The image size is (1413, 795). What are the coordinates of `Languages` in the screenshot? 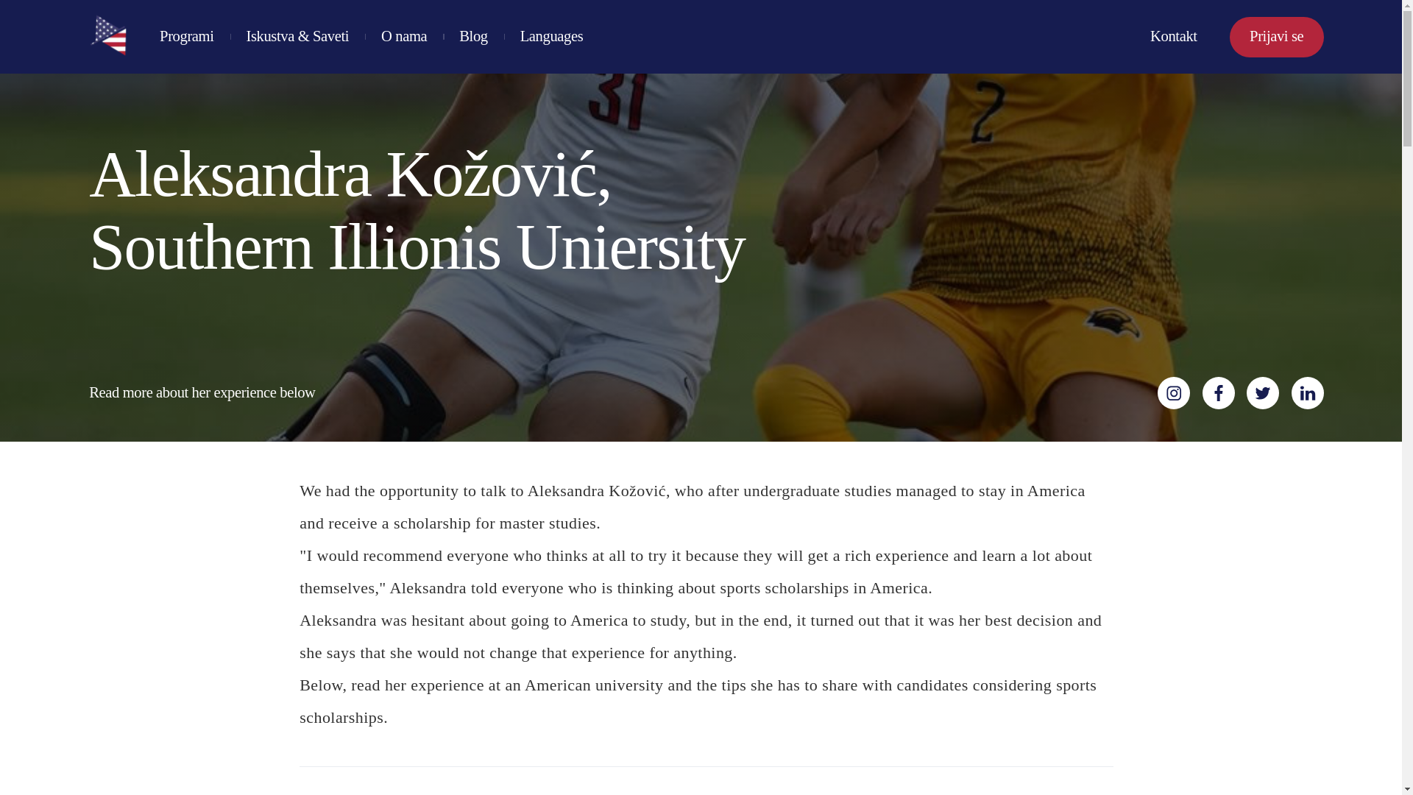 It's located at (551, 36).